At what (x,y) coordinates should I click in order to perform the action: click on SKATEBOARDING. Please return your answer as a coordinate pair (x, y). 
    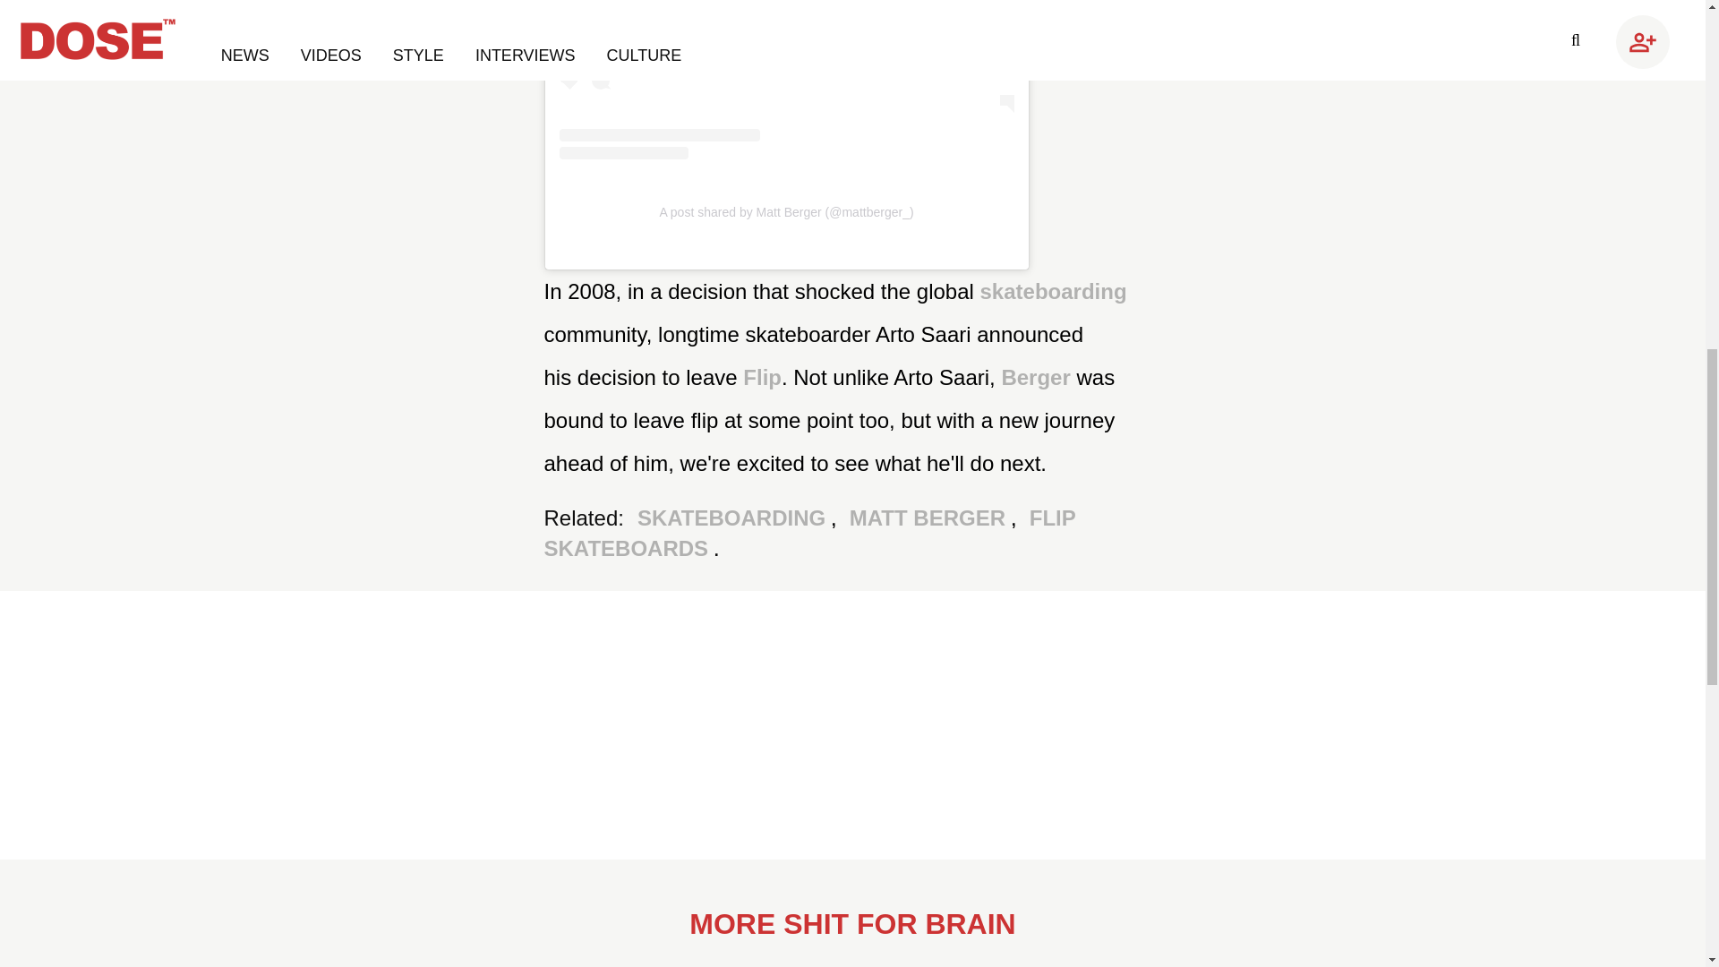
    Looking at the image, I should click on (734, 518).